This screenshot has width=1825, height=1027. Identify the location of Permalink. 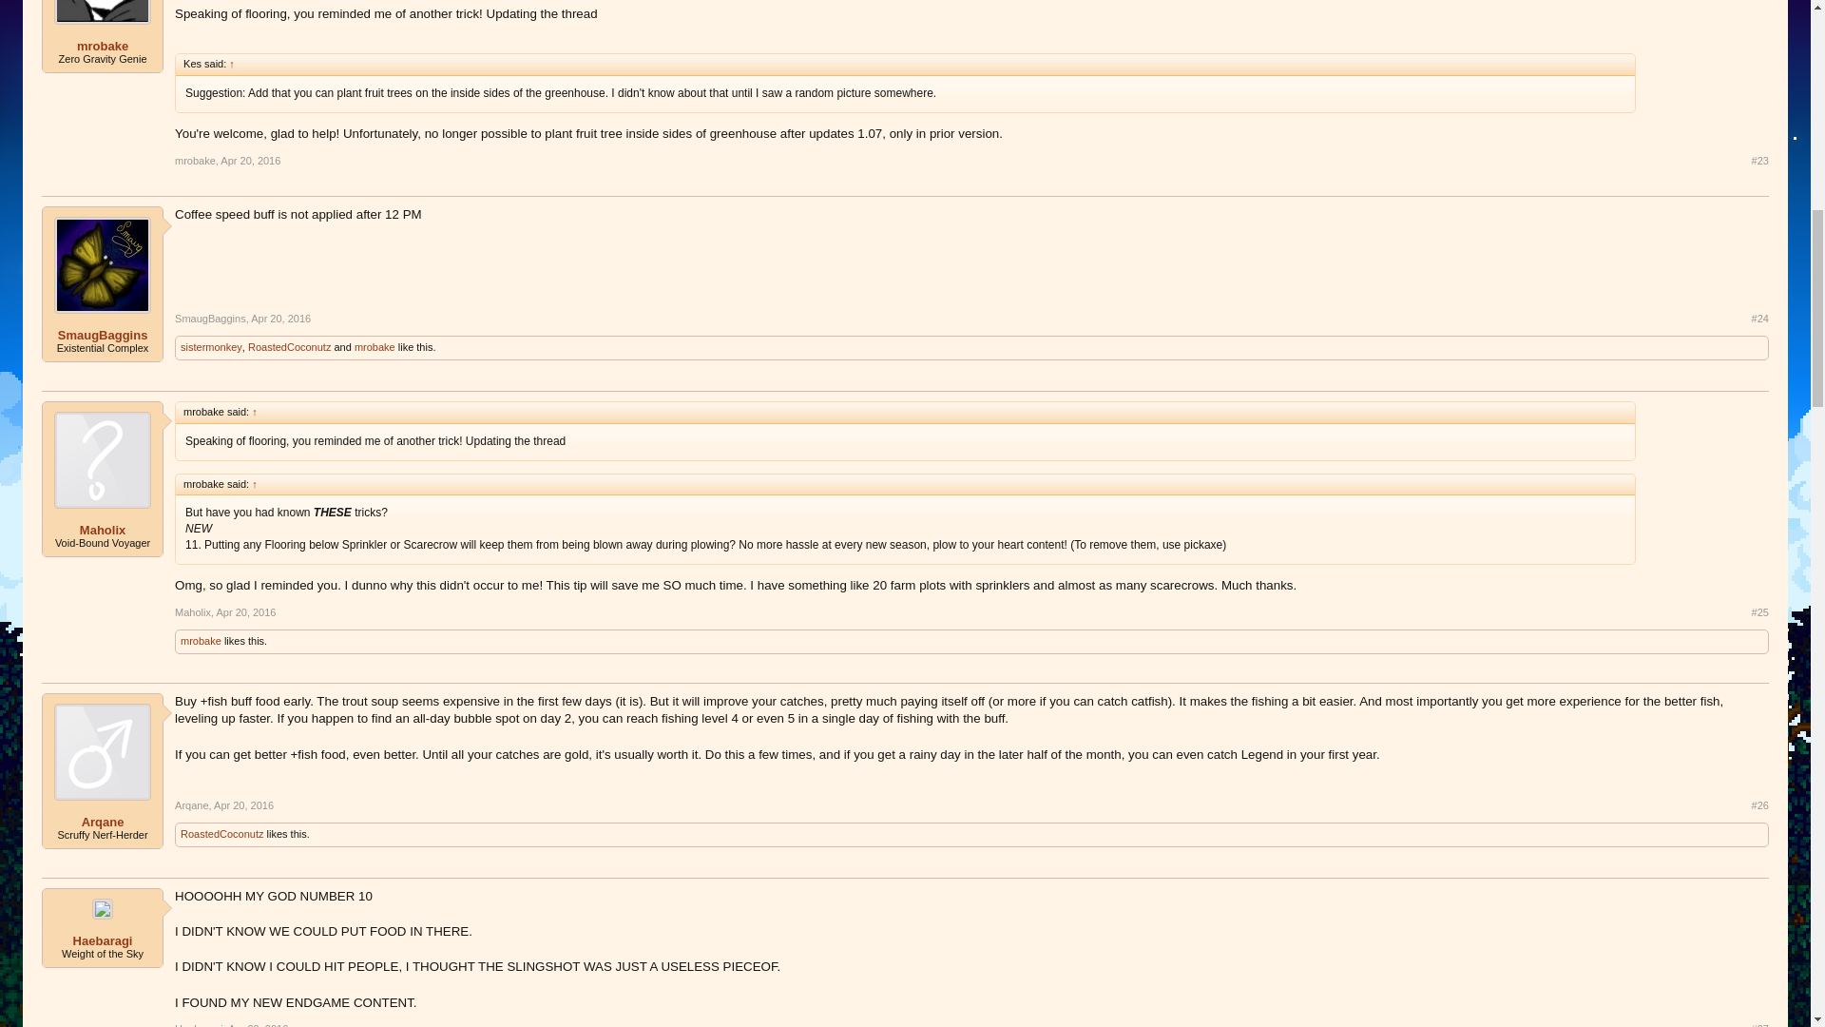
(280, 319).